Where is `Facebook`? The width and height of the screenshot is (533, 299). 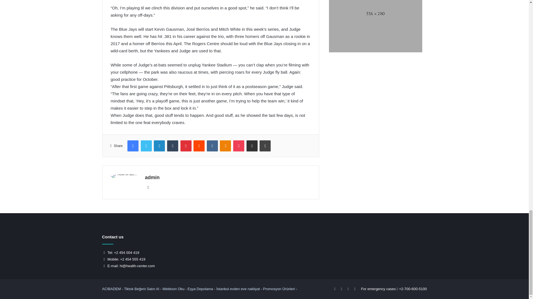
Facebook is located at coordinates (133, 146).